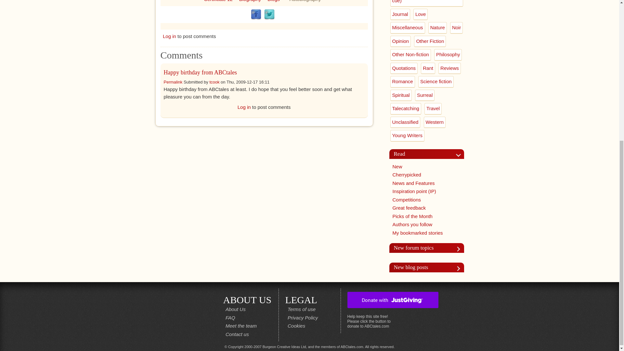  Describe the element at coordinates (274, 1) in the screenshot. I see `Blogs` at that location.